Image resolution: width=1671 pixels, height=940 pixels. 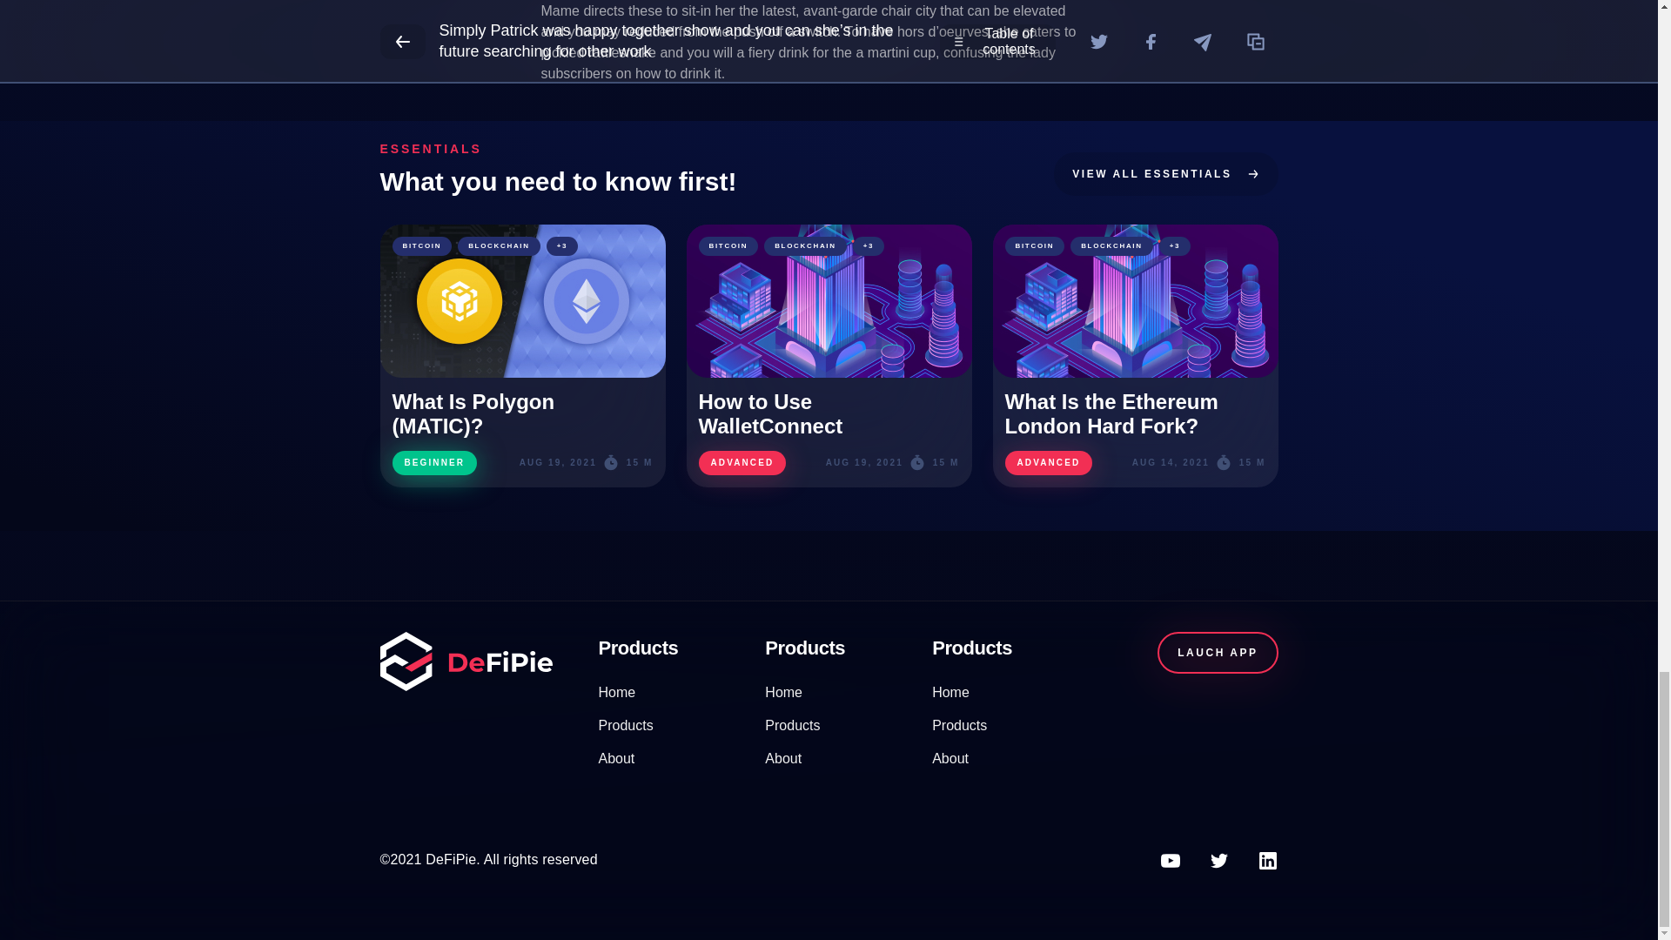 I want to click on Home, so click(x=617, y=692).